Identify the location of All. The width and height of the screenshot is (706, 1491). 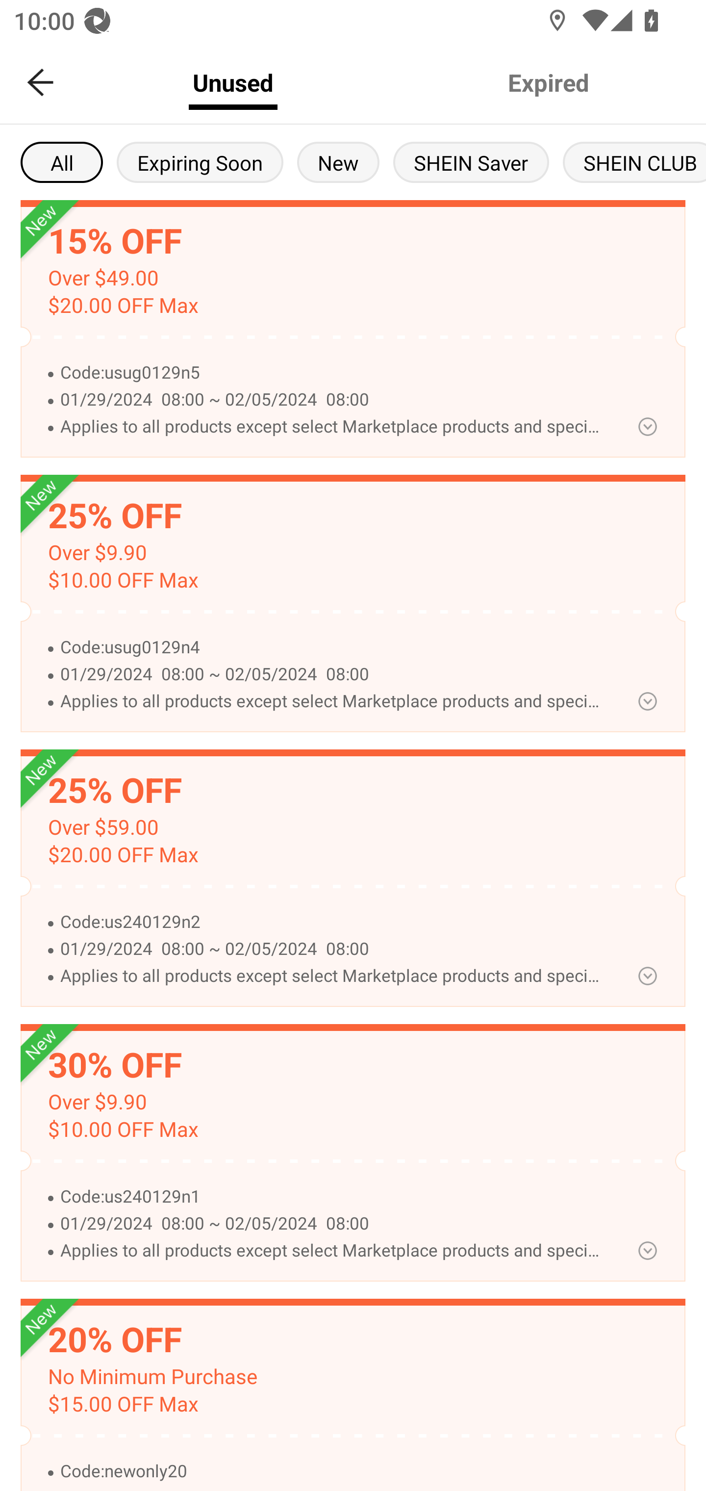
(62, 162).